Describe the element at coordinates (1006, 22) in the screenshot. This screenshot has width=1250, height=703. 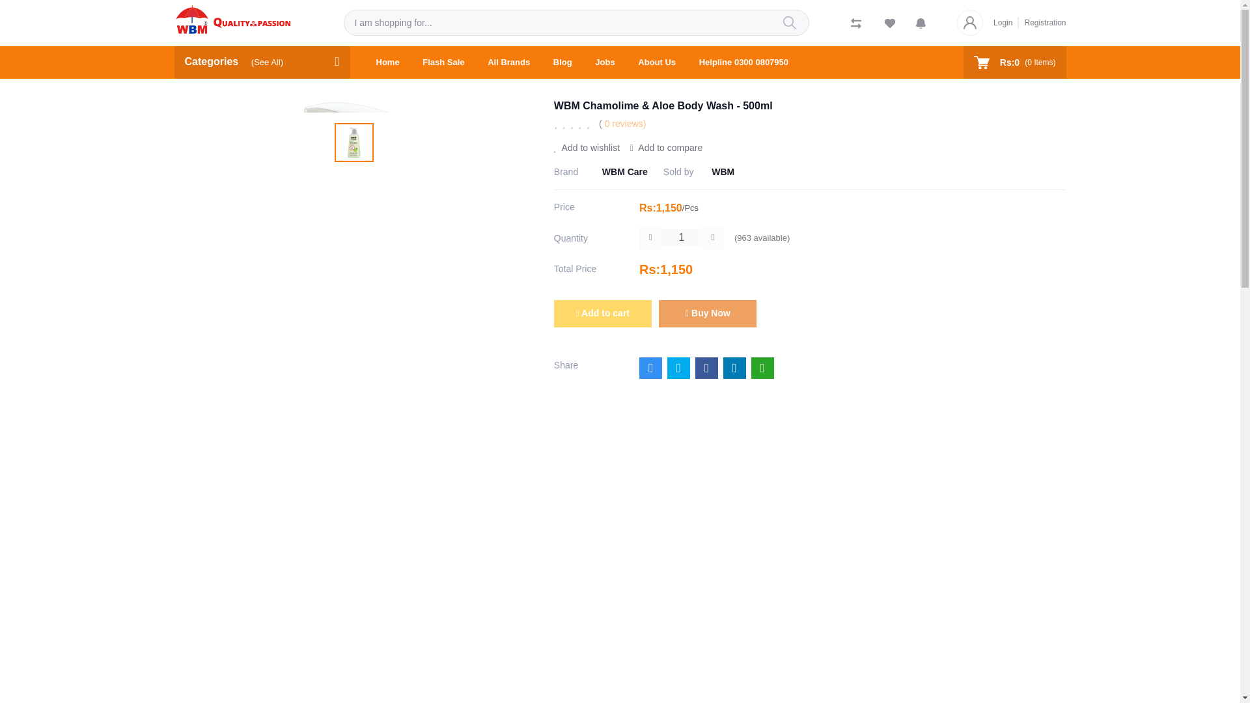
I see `Login` at that location.